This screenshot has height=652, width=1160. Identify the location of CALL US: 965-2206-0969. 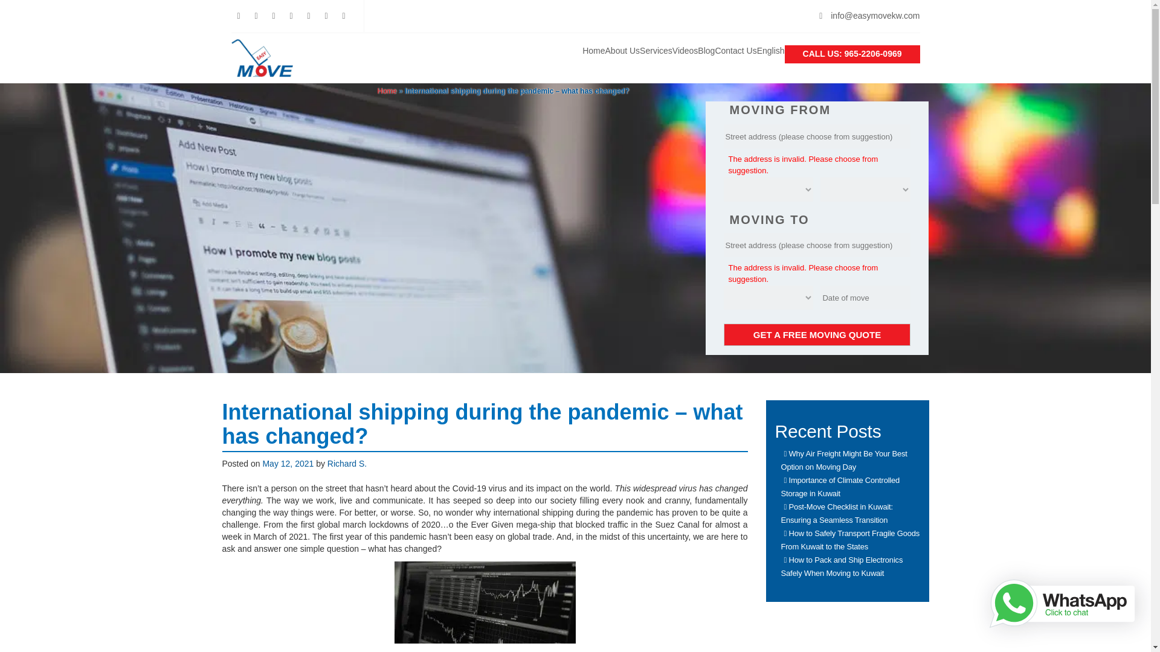
(852, 54).